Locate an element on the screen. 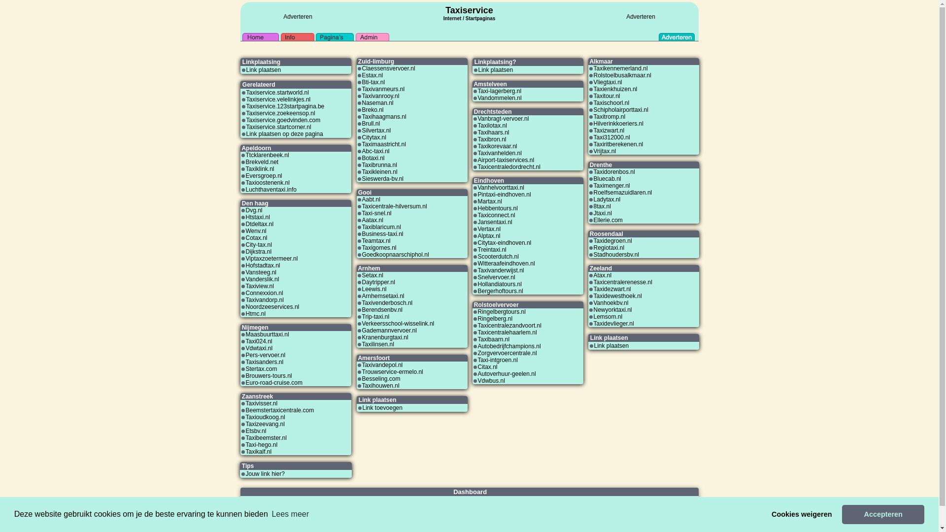 This screenshot has height=532, width=946. Htstaxi.nl is located at coordinates (257, 217).